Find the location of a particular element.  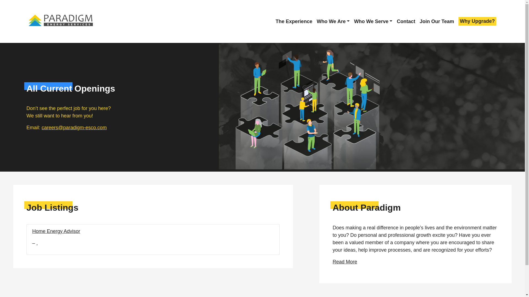

Why Upgrade? is located at coordinates (477, 21).